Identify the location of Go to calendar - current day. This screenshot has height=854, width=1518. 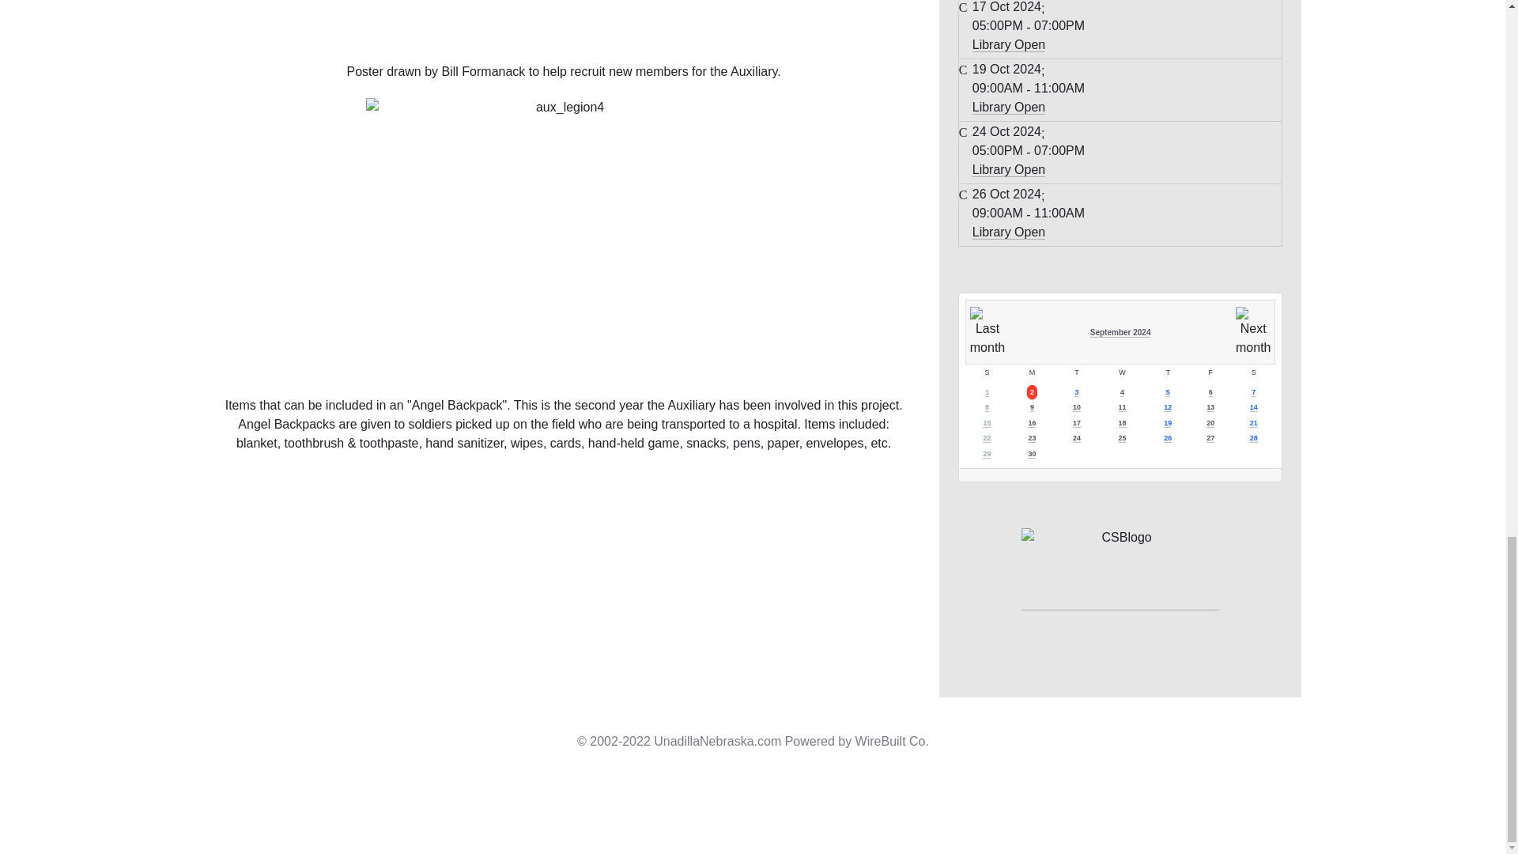
(1077, 406).